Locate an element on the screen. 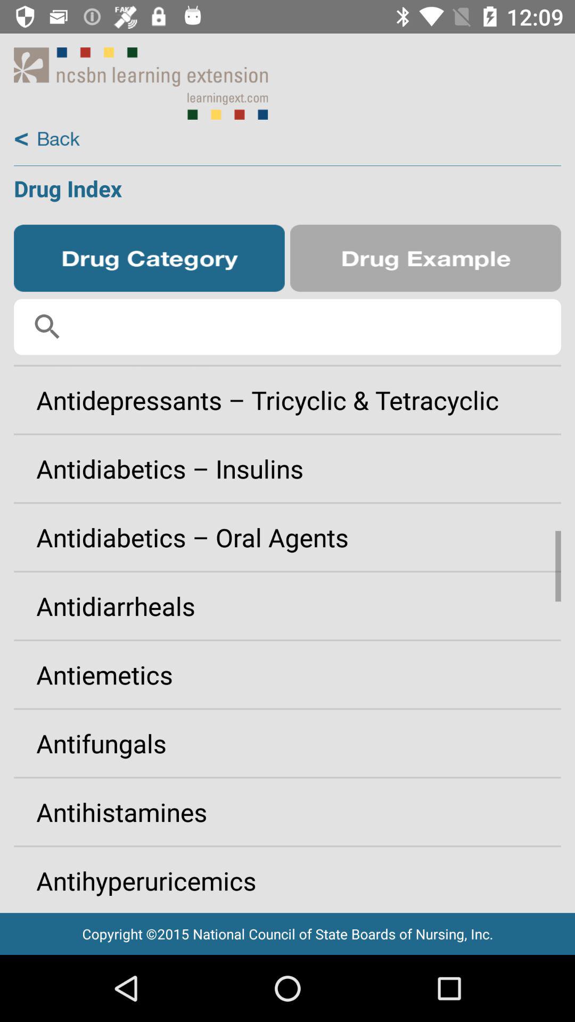  tap antidiarrheals app is located at coordinates (287, 606).